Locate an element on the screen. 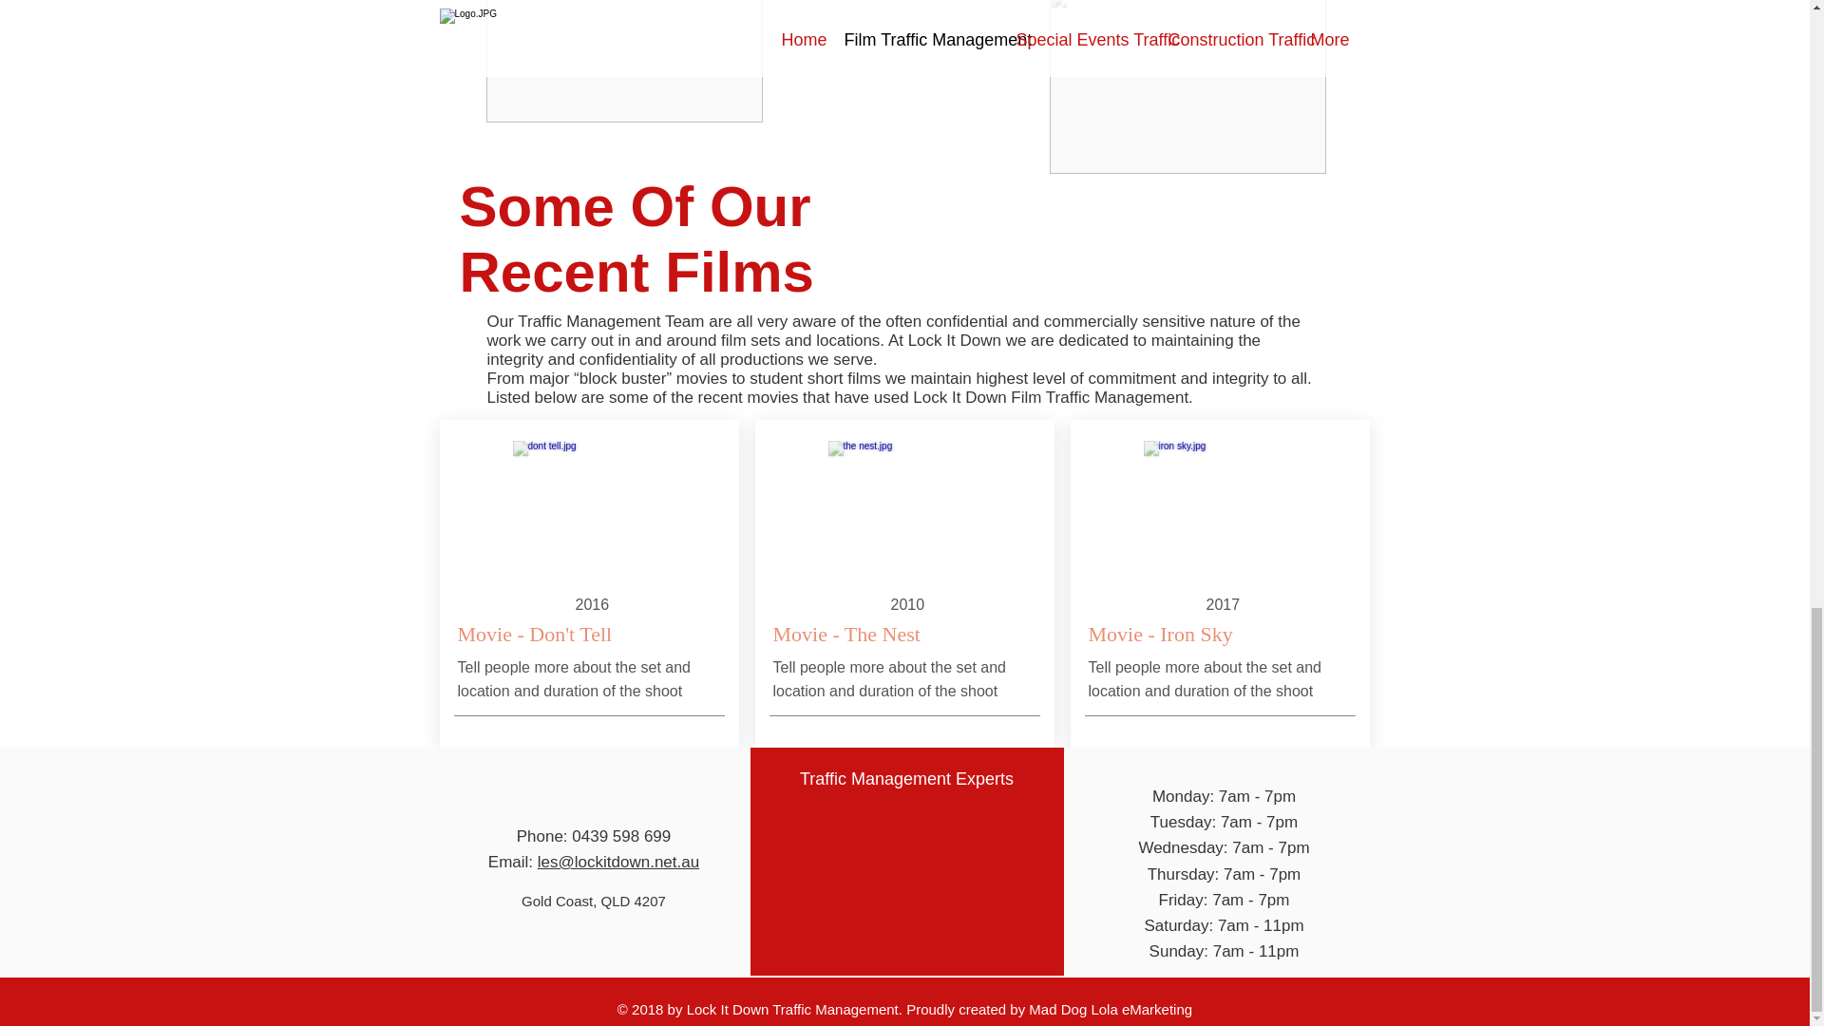  Thursday: 7am - 7pm is located at coordinates (1049, 1009).